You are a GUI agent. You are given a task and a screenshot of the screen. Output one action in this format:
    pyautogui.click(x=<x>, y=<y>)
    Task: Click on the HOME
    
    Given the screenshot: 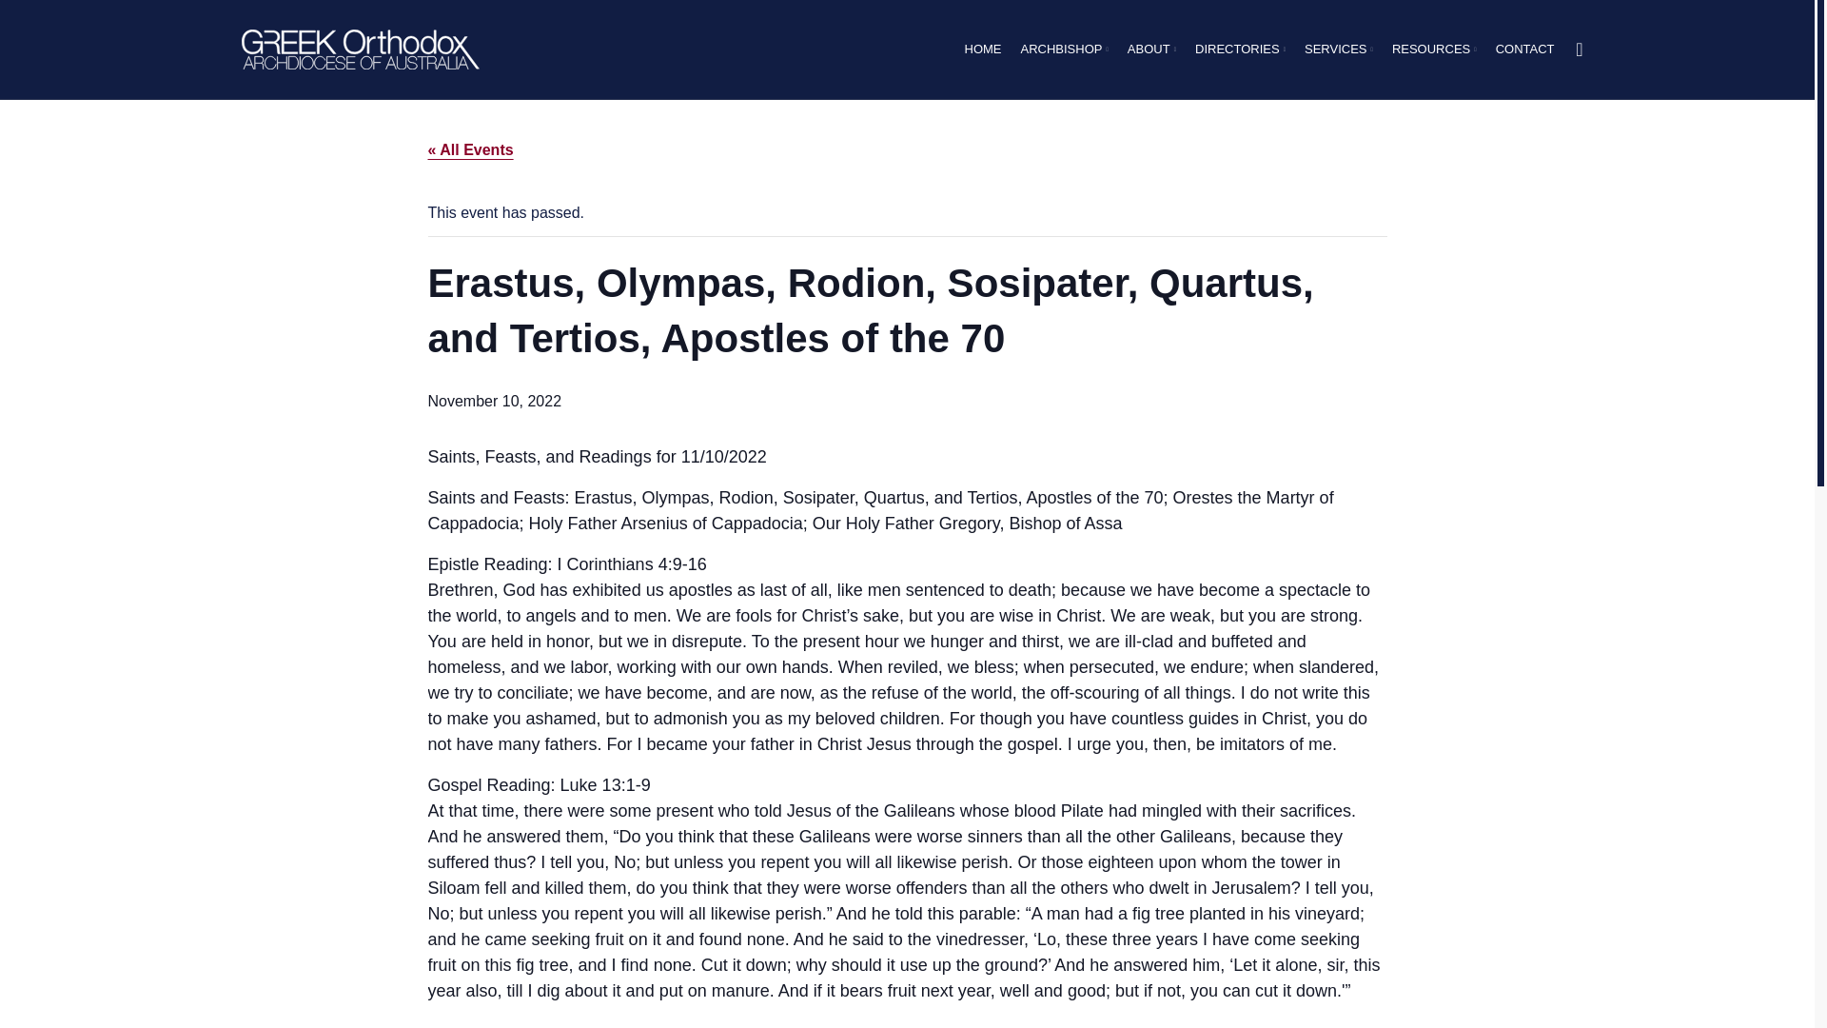 What is the action you would take?
    pyautogui.click(x=982, y=49)
    